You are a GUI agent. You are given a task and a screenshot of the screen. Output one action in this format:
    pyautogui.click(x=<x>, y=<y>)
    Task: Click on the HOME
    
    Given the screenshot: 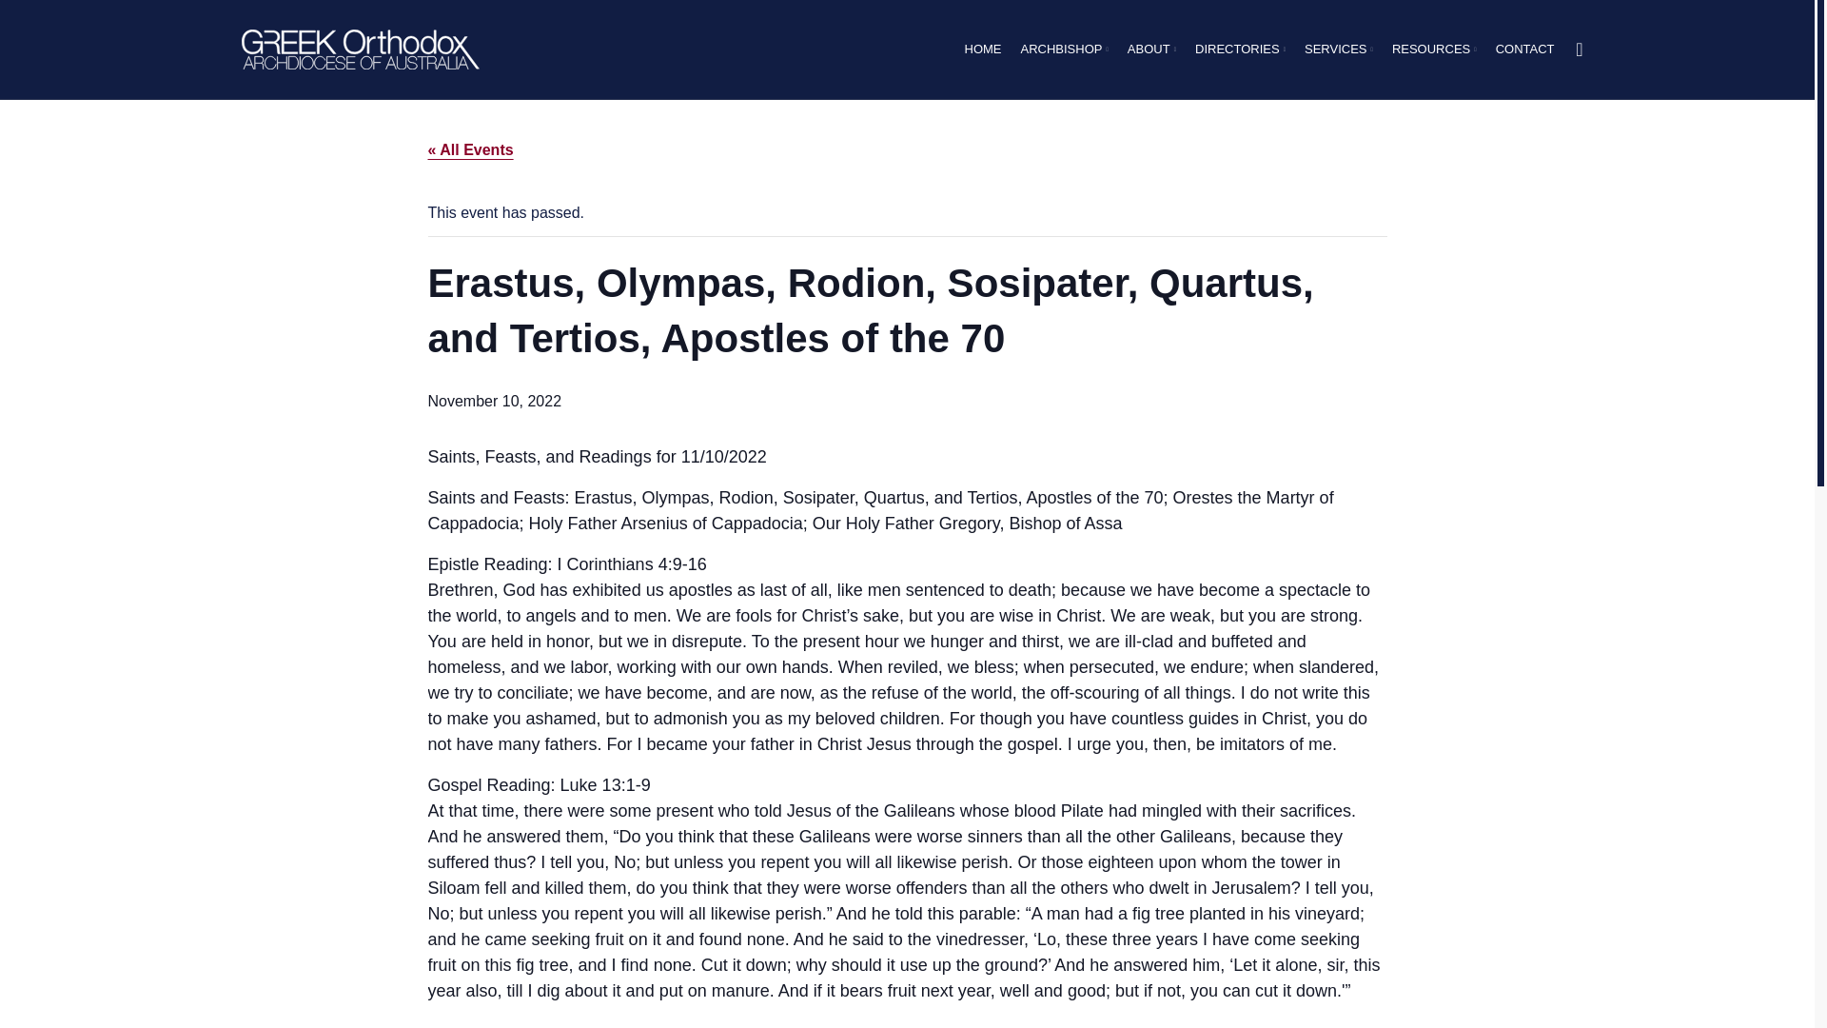 What is the action you would take?
    pyautogui.click(x=982, y=49)
    